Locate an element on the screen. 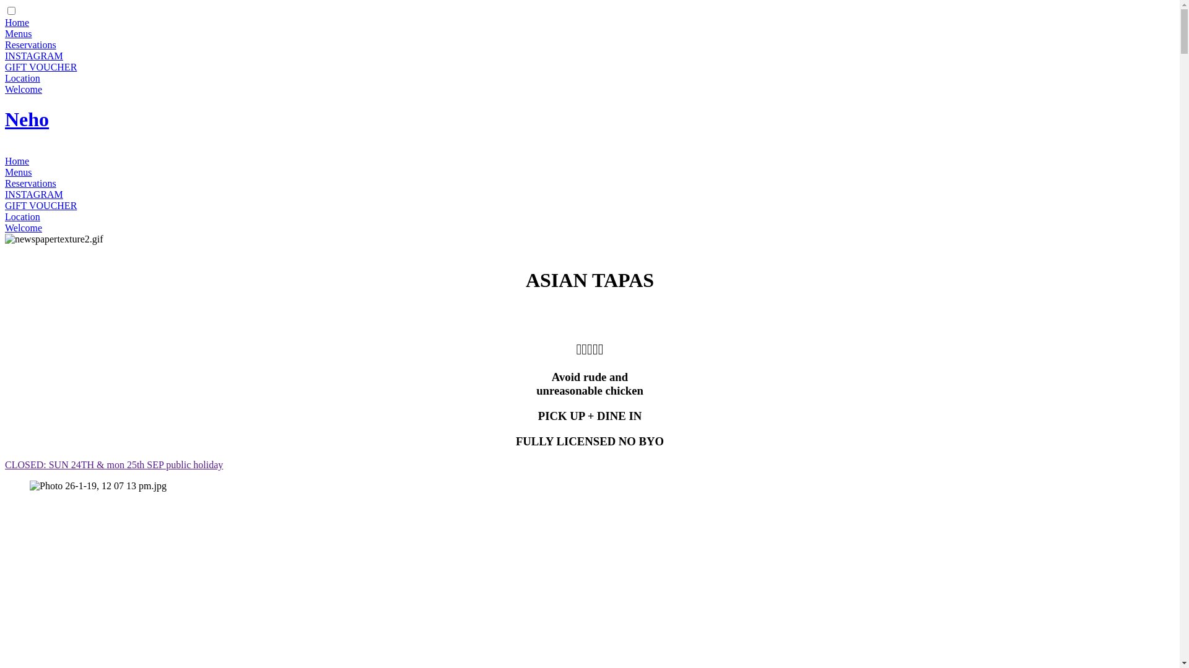  Reservations is located at coordinates (31, 183).